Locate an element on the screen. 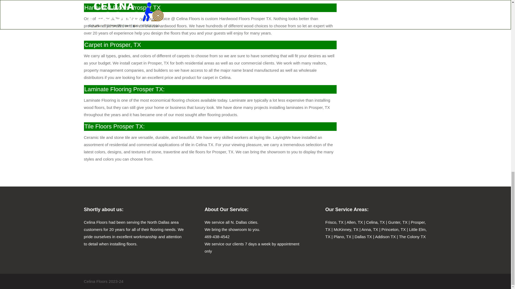 Image resolution: width=515 pixels, height=289 pixels. Little Elm, TX is located at coordinates (376, 233).